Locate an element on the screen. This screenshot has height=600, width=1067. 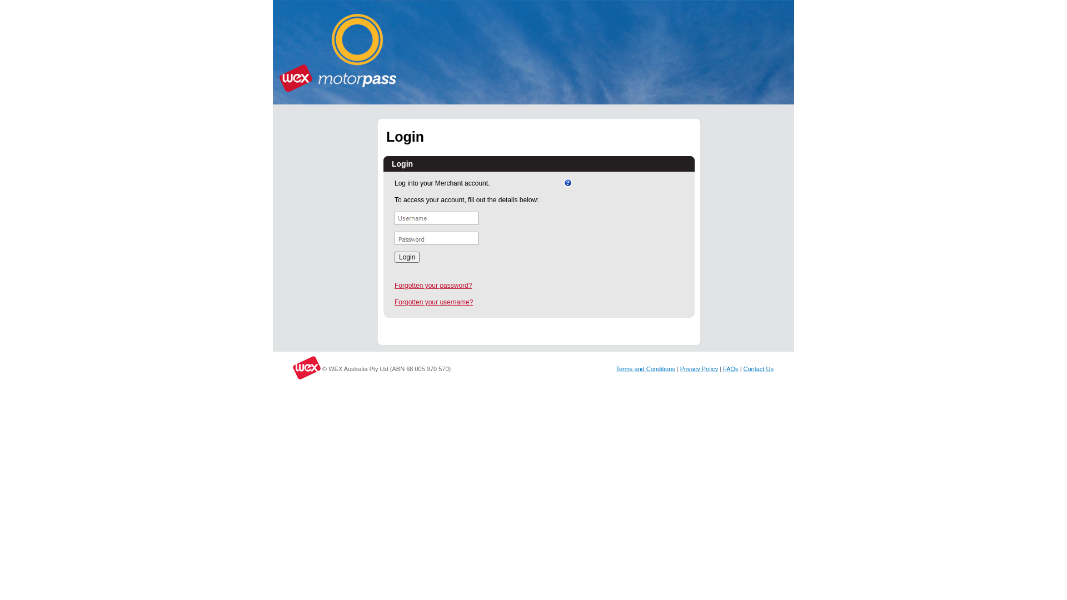
Login is located at coordinates (407, 257).